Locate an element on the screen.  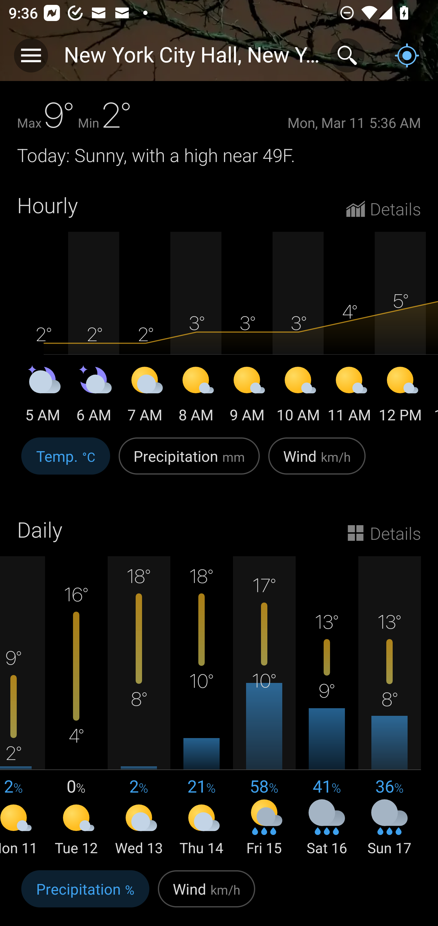
10 AM is located at coordinates (298, 396).